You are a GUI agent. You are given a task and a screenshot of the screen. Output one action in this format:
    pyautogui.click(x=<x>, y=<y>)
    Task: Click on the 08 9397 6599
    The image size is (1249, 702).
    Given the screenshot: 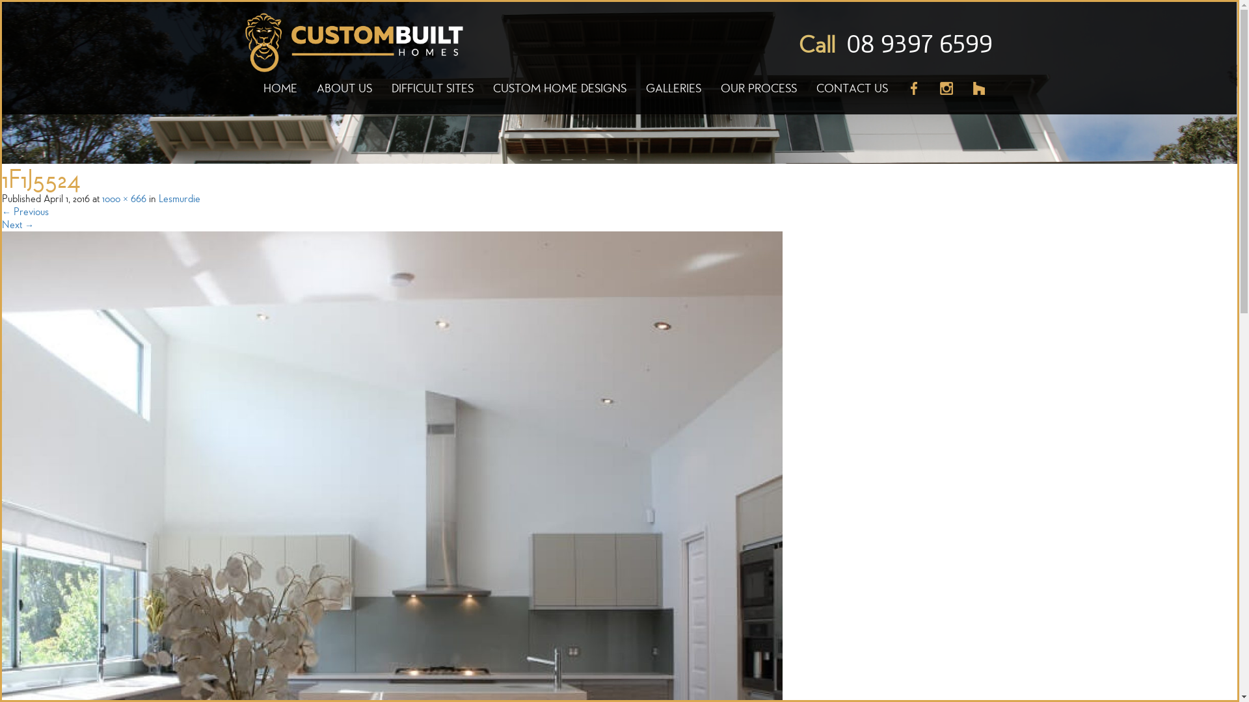 What is the action you would take?
    pyautogui.click(x=920, y=44)
    